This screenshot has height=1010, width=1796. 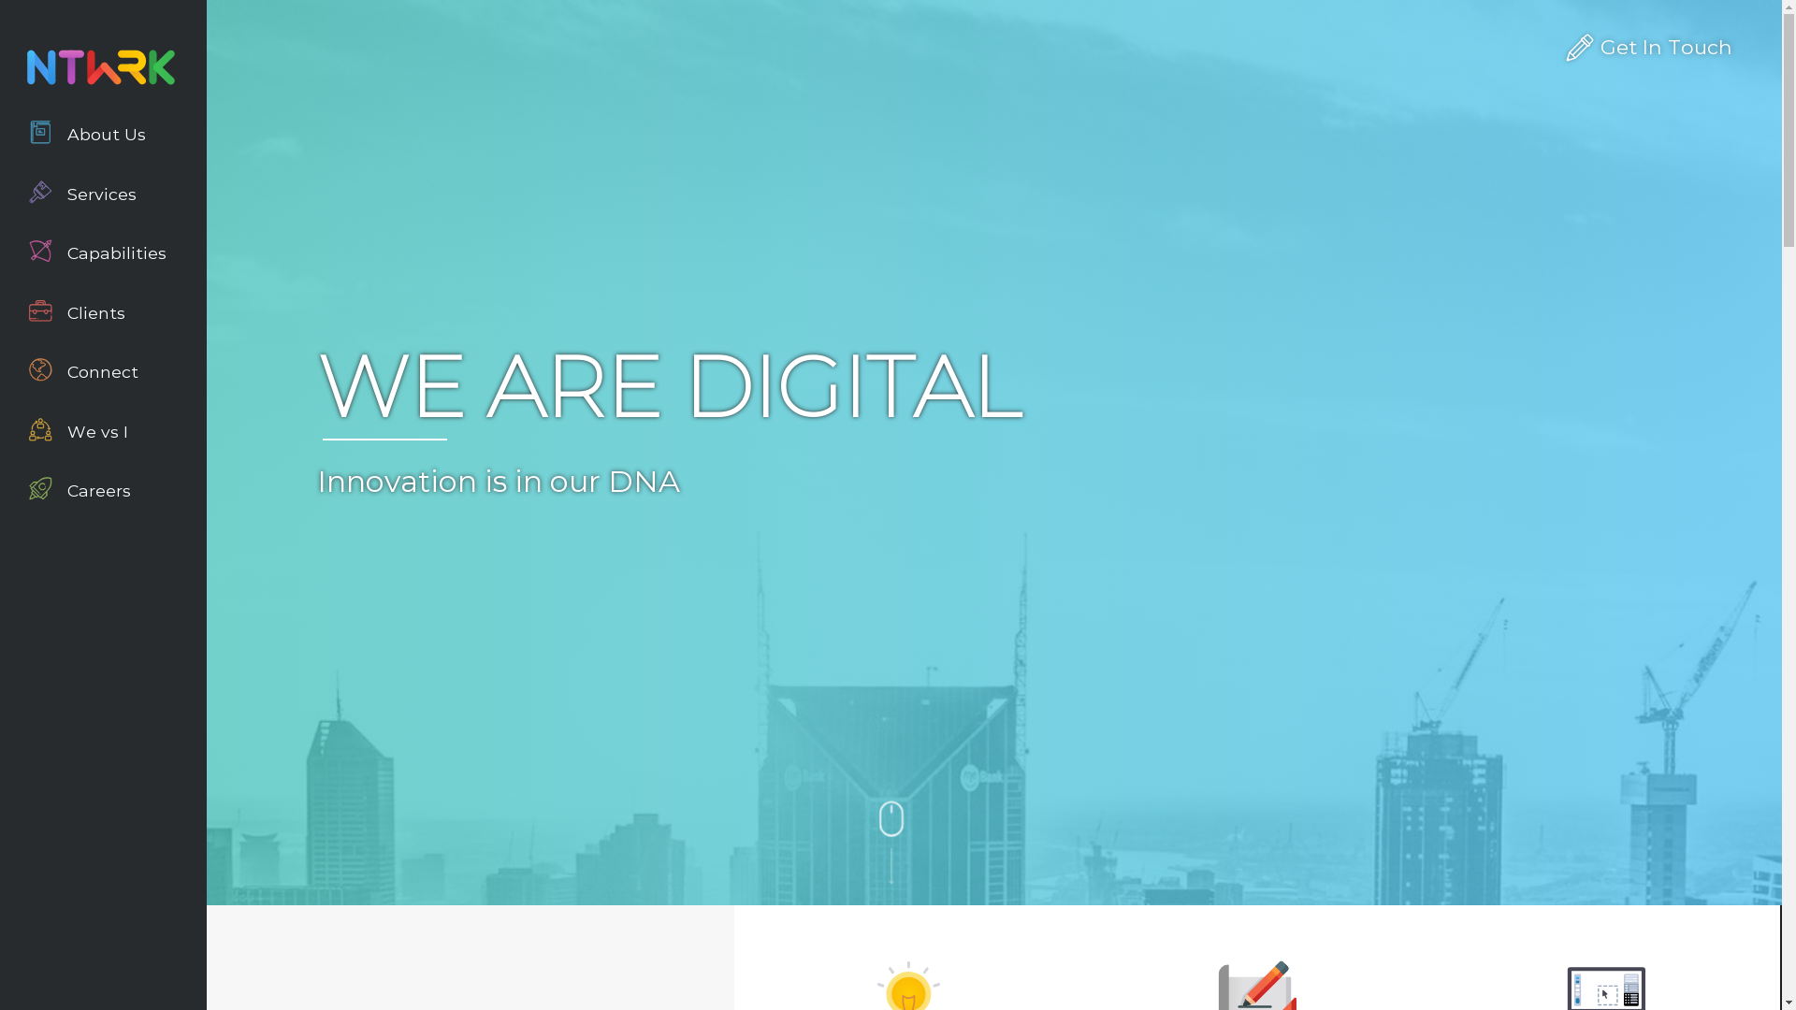 What do you see at coordinates (103, 312) in the screenshot?
I see `Clients` at bounding box center [103, 312].